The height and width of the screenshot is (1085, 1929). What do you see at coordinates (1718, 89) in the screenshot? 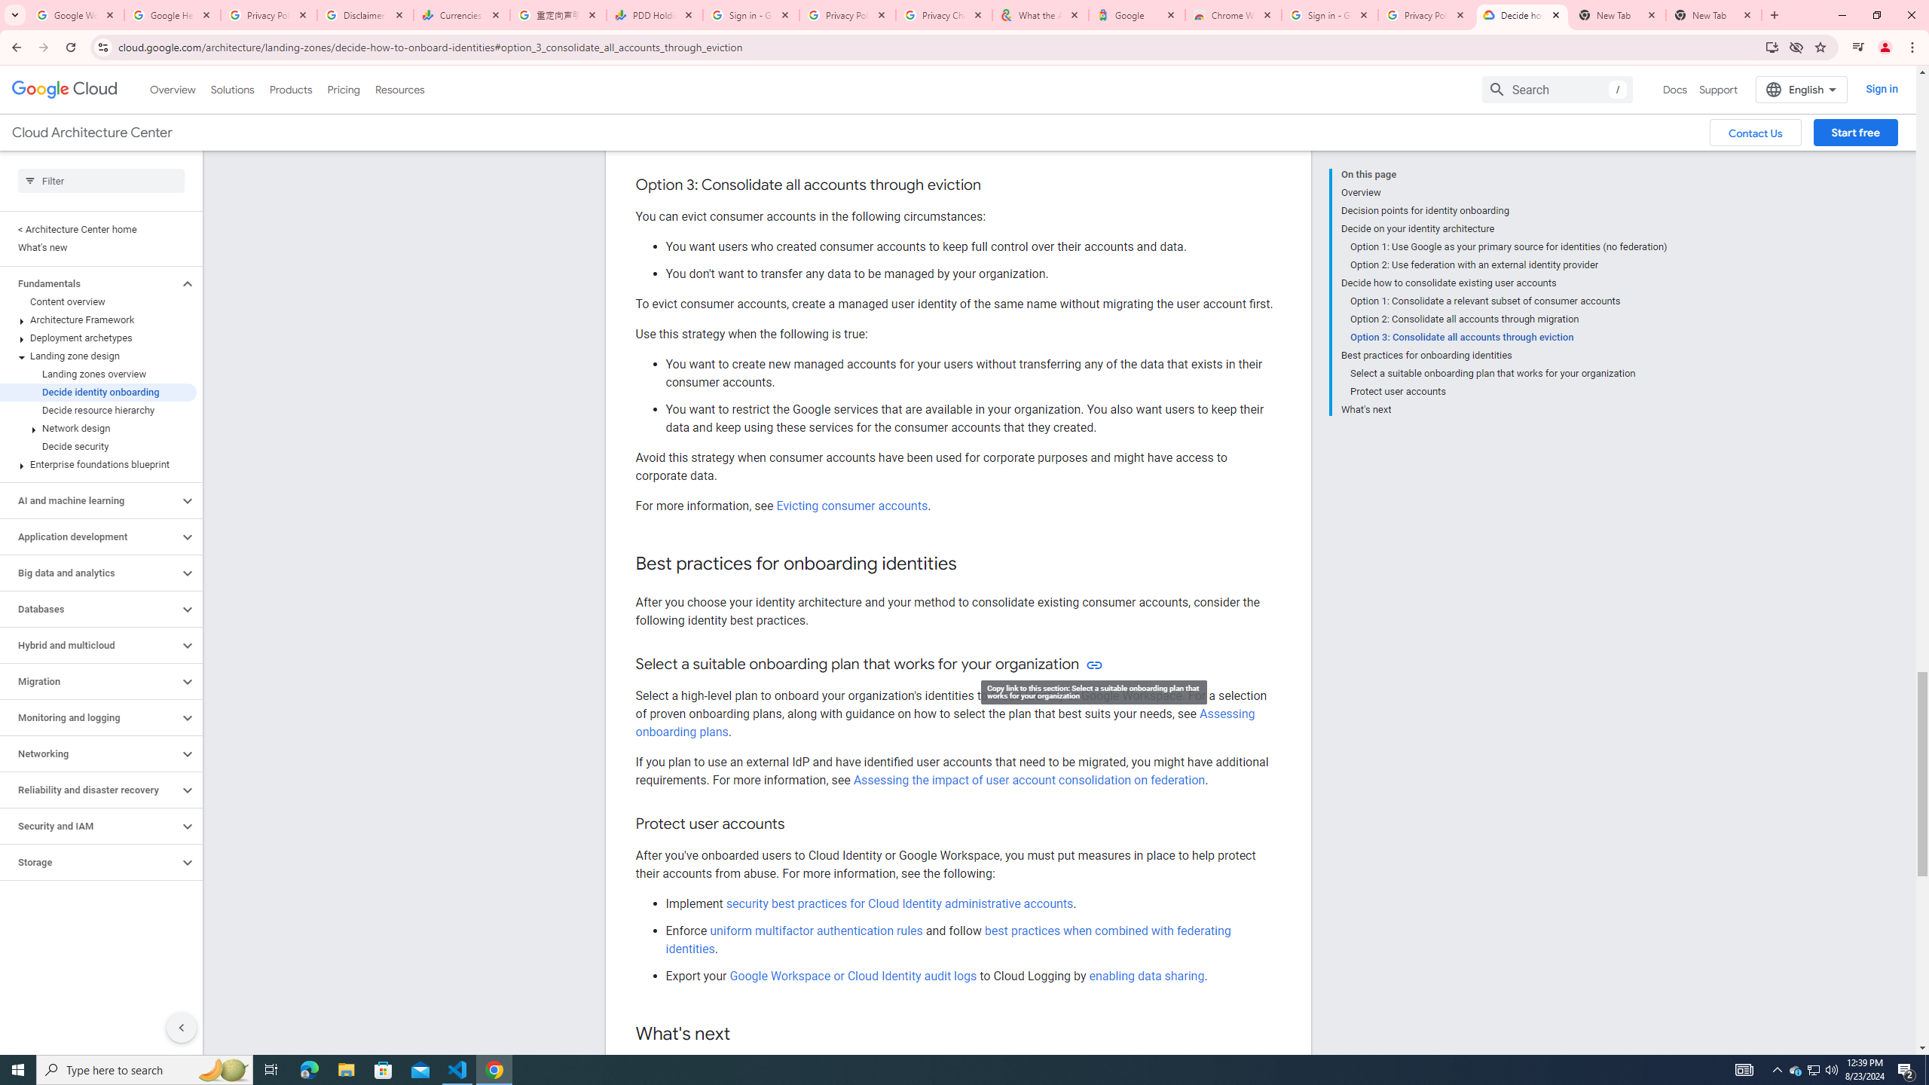
I see `Support` at bounding box center [1718, 89].